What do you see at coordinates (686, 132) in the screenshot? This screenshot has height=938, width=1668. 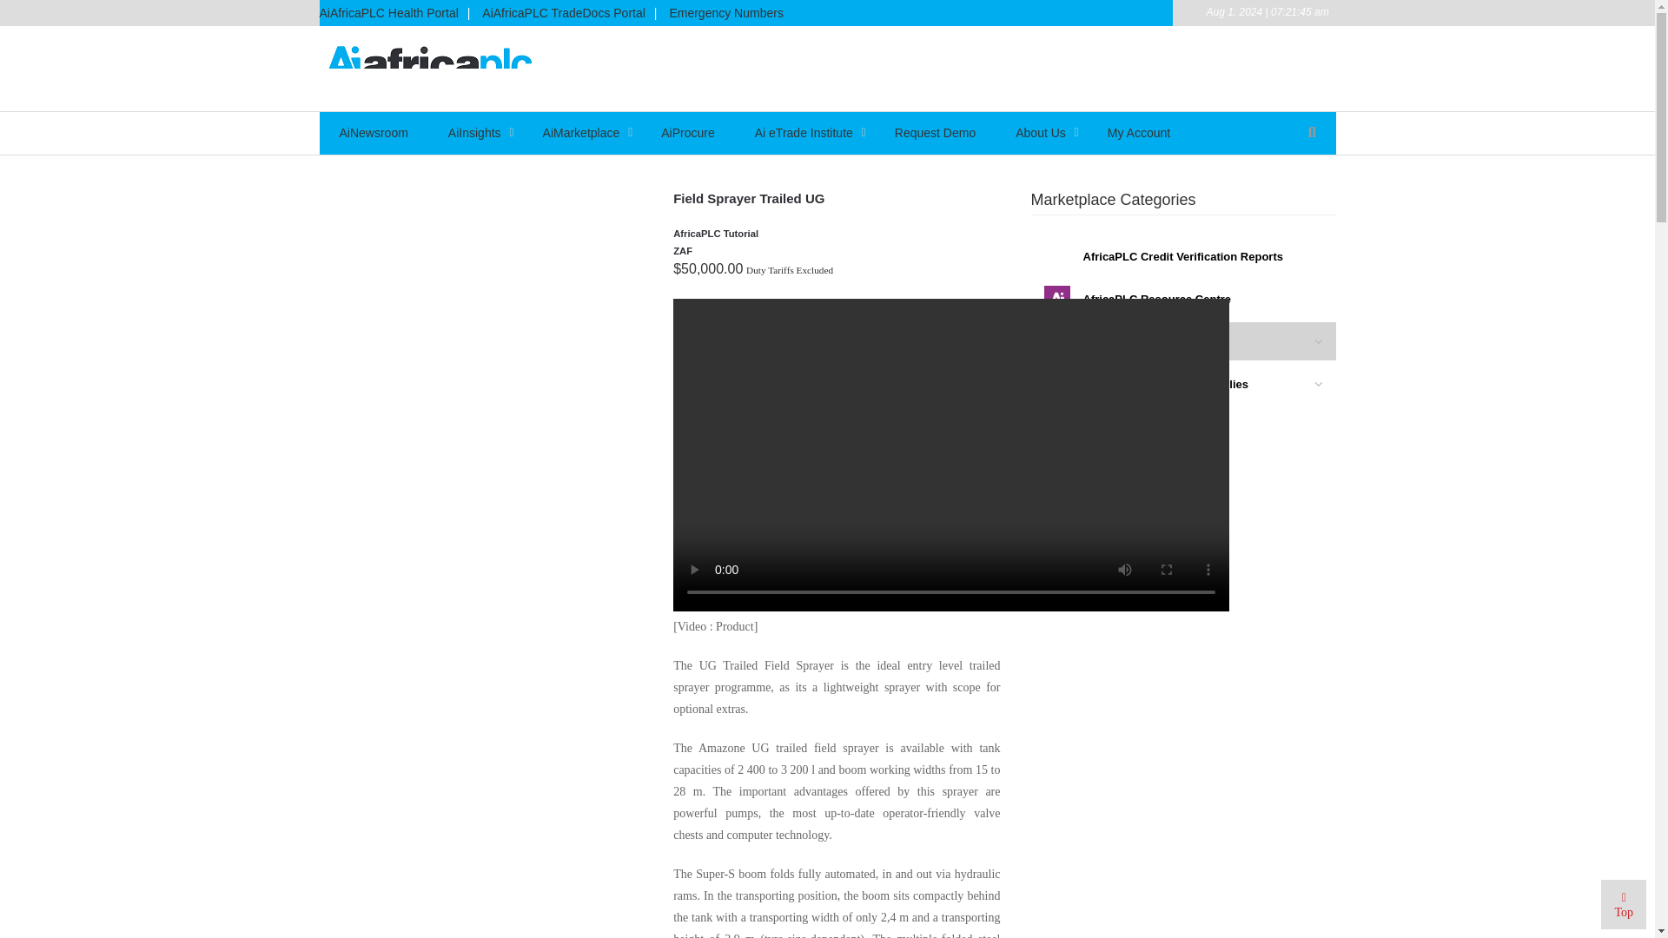 I see `AiProcure` at bounding box center [686, 132].